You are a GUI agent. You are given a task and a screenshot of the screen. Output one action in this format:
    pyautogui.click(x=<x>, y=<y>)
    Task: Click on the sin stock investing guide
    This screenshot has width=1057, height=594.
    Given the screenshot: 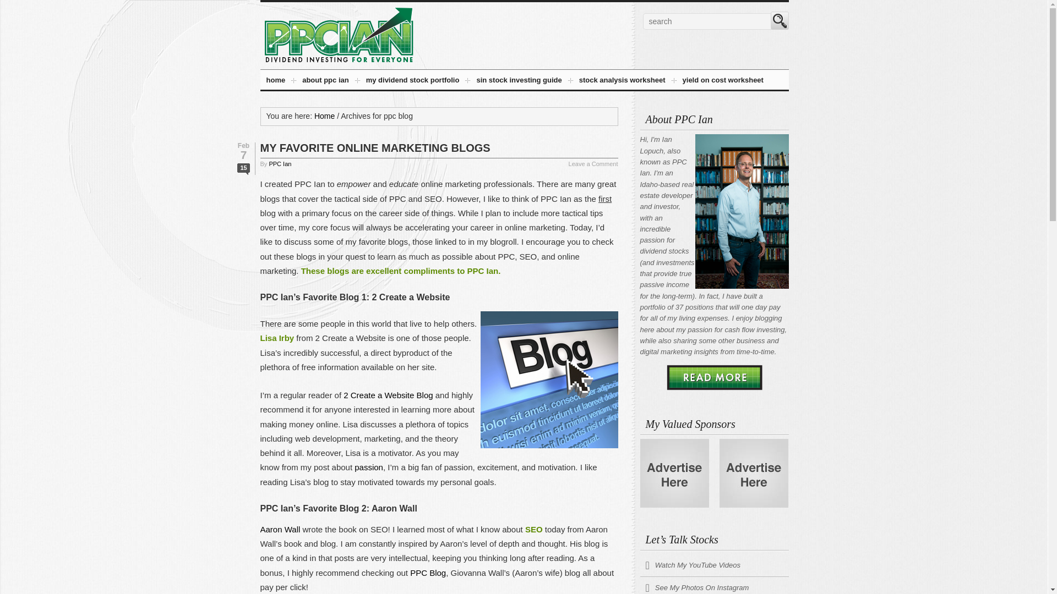 What is the action you would take?
    pyautogui.click(x=519, y=81)
    